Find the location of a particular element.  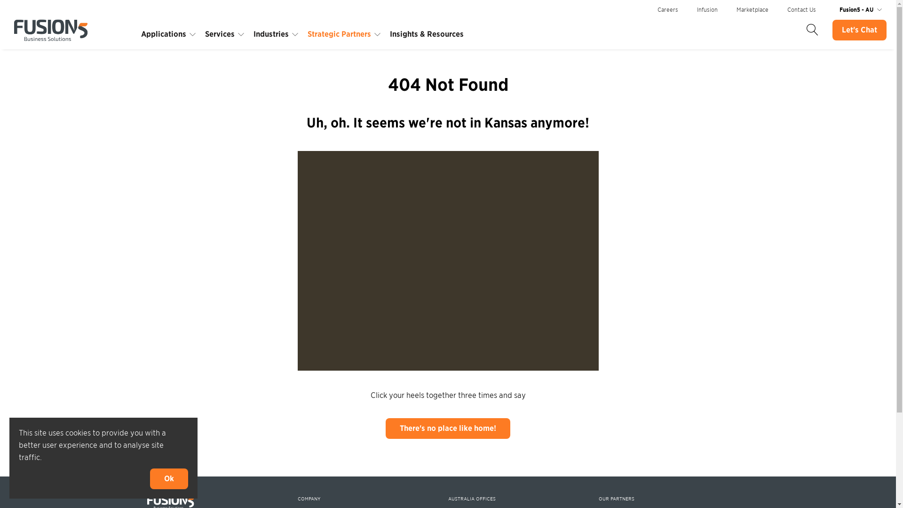

Services is located at coordinates (225, 34).